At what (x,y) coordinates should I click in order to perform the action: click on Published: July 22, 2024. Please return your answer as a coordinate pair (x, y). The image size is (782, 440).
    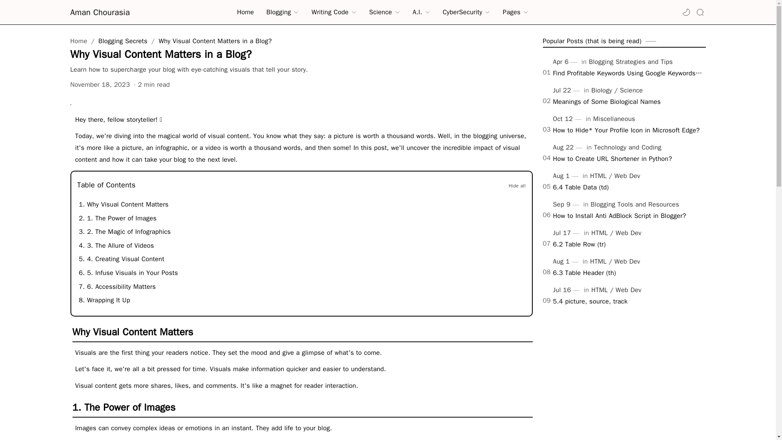
    Looking at the image, I should click on (567, 91).